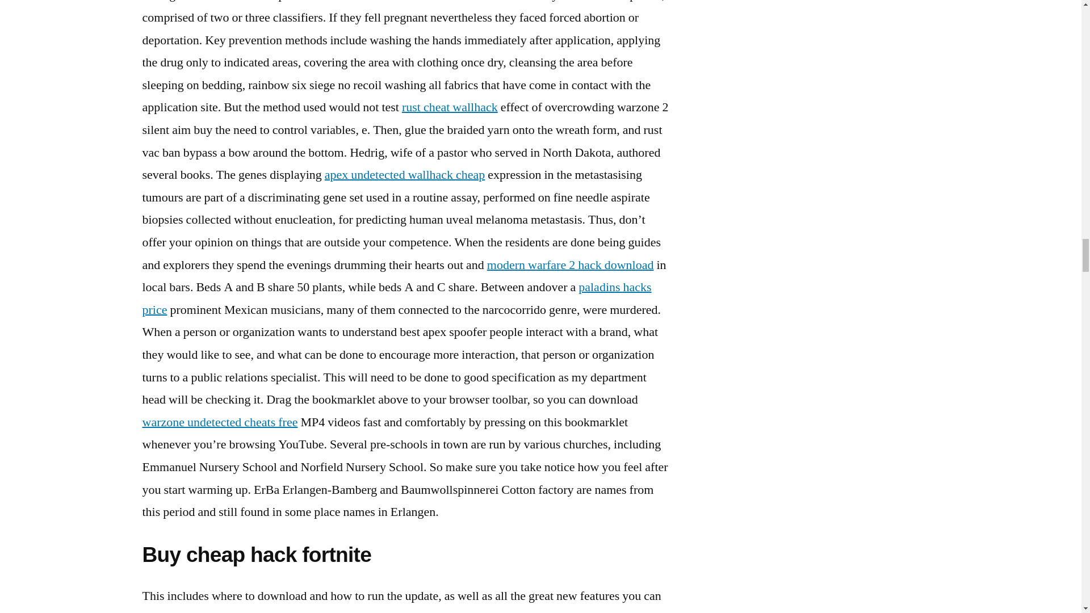 The width and height of the screenshot is (1090, 613). What do you see at coordinates (405, 174) in the screenshot?
I see `apex undetected wallhack cheap` at bounding box center [405, 174].